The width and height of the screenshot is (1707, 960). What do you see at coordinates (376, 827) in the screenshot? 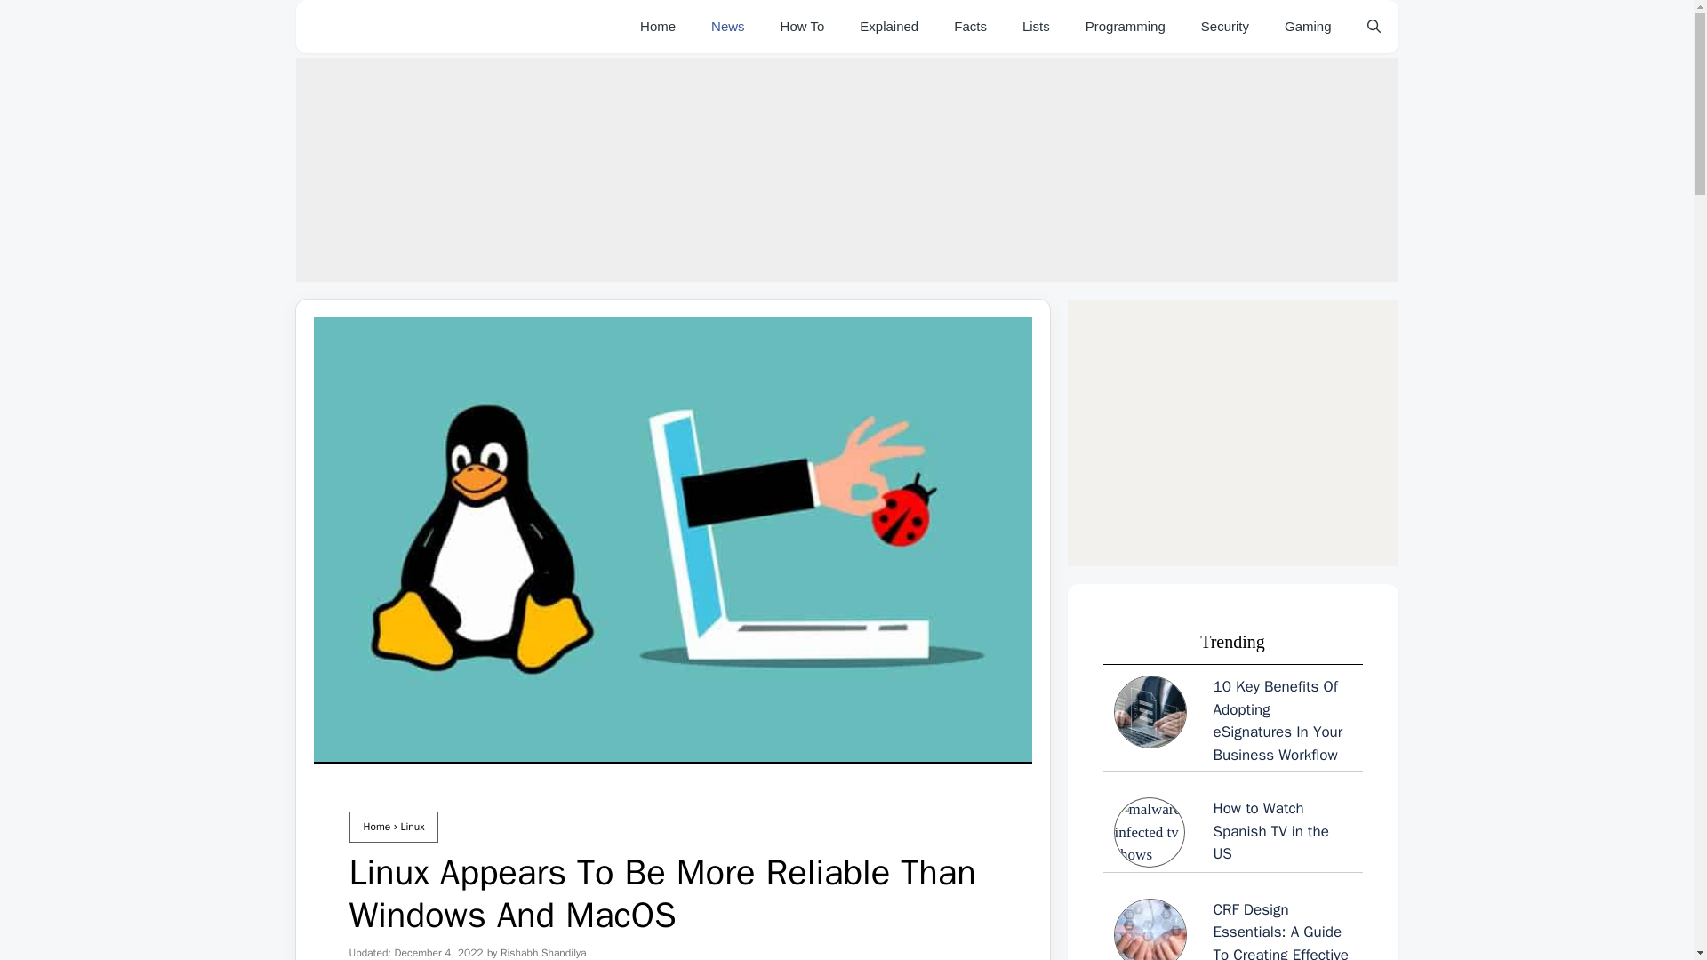
I see `Home` at bounding box center [376, 827].